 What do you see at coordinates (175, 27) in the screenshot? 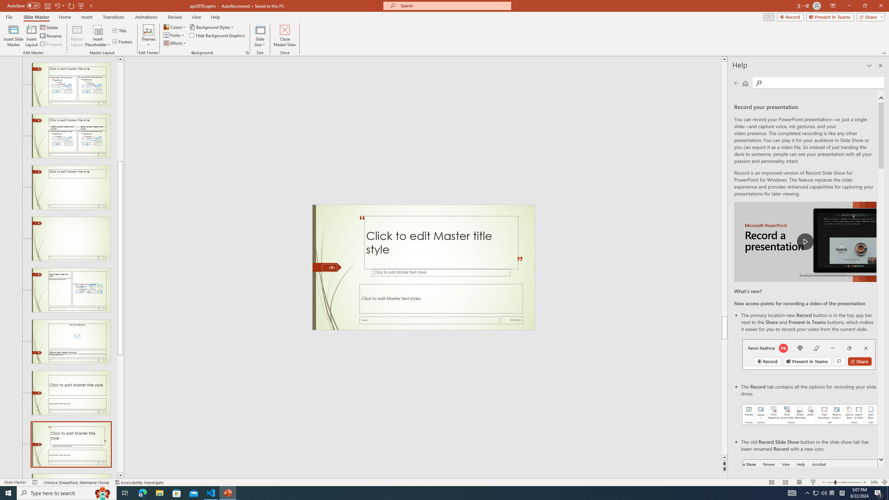
I see `Colors` at bounding box center [175, 27].